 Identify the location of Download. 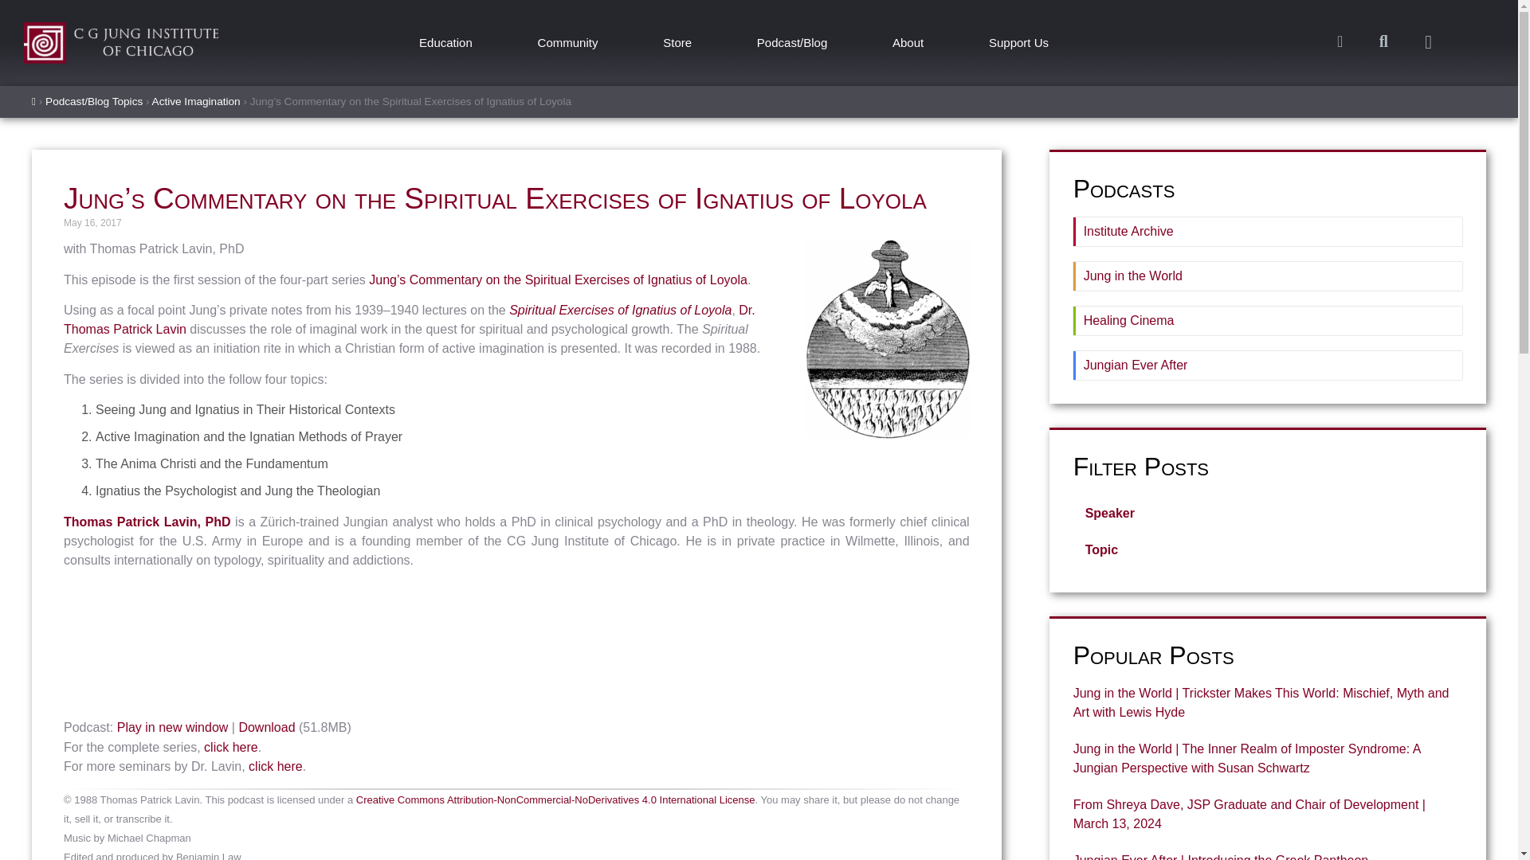
(266, 728).